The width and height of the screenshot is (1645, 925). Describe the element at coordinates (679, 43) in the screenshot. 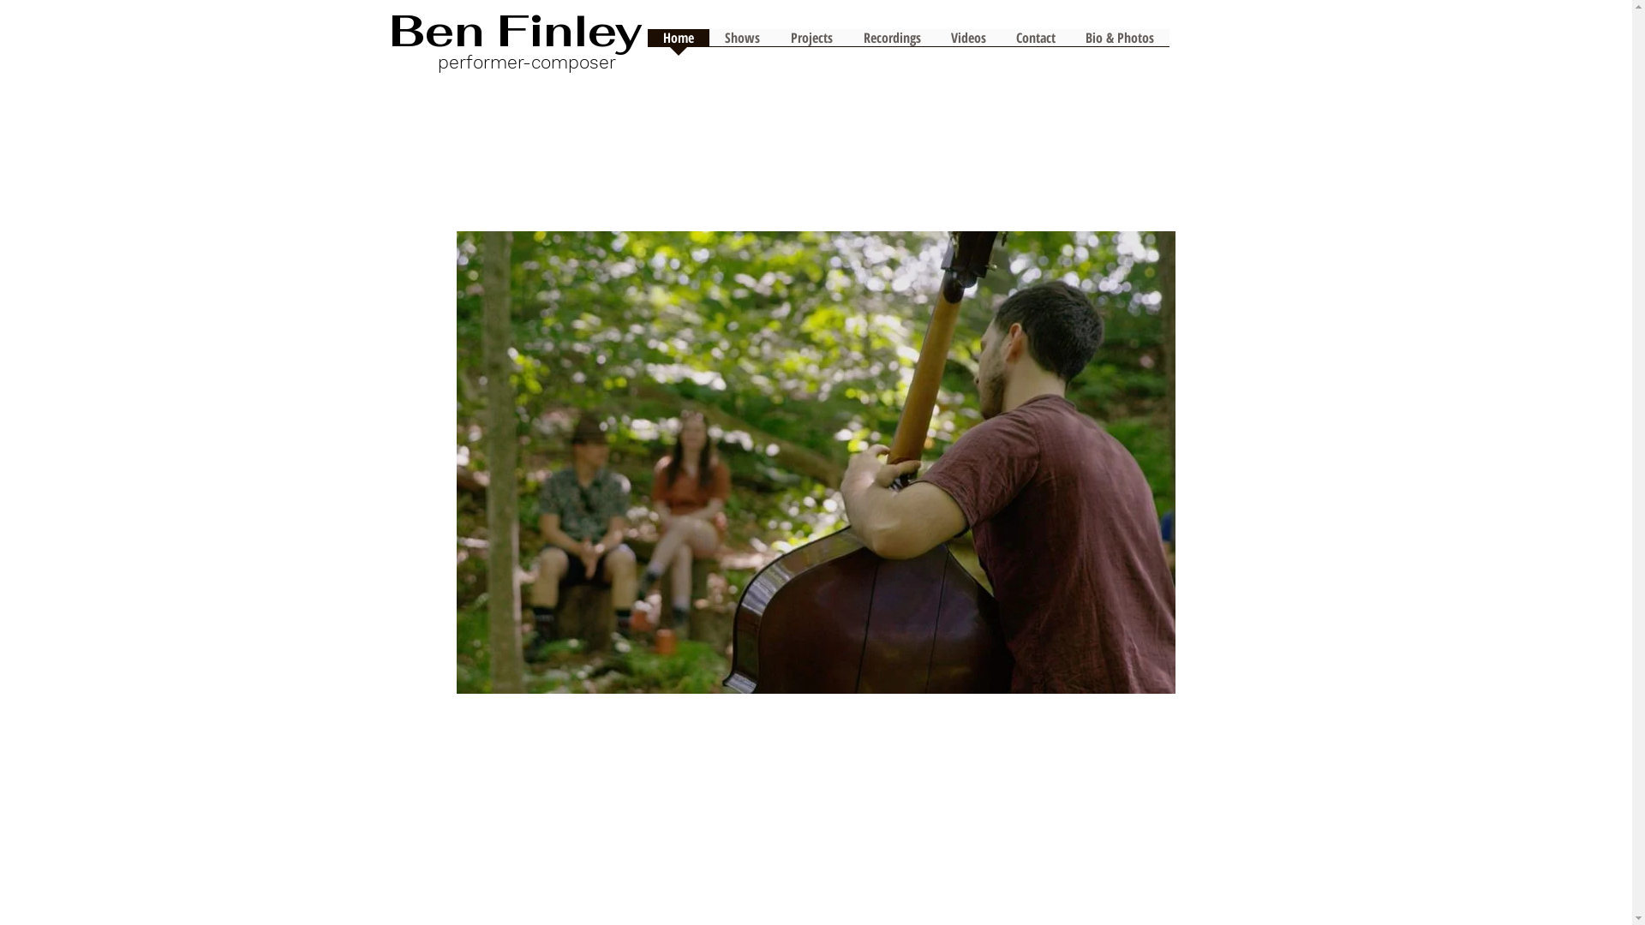

I see `Home` at that location.